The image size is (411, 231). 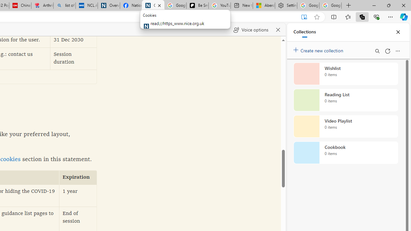 What do you see at coordinates (345, 100) in the screenshot?
I see `Reading List collection, 0 items` at bounding box center [345, 100].